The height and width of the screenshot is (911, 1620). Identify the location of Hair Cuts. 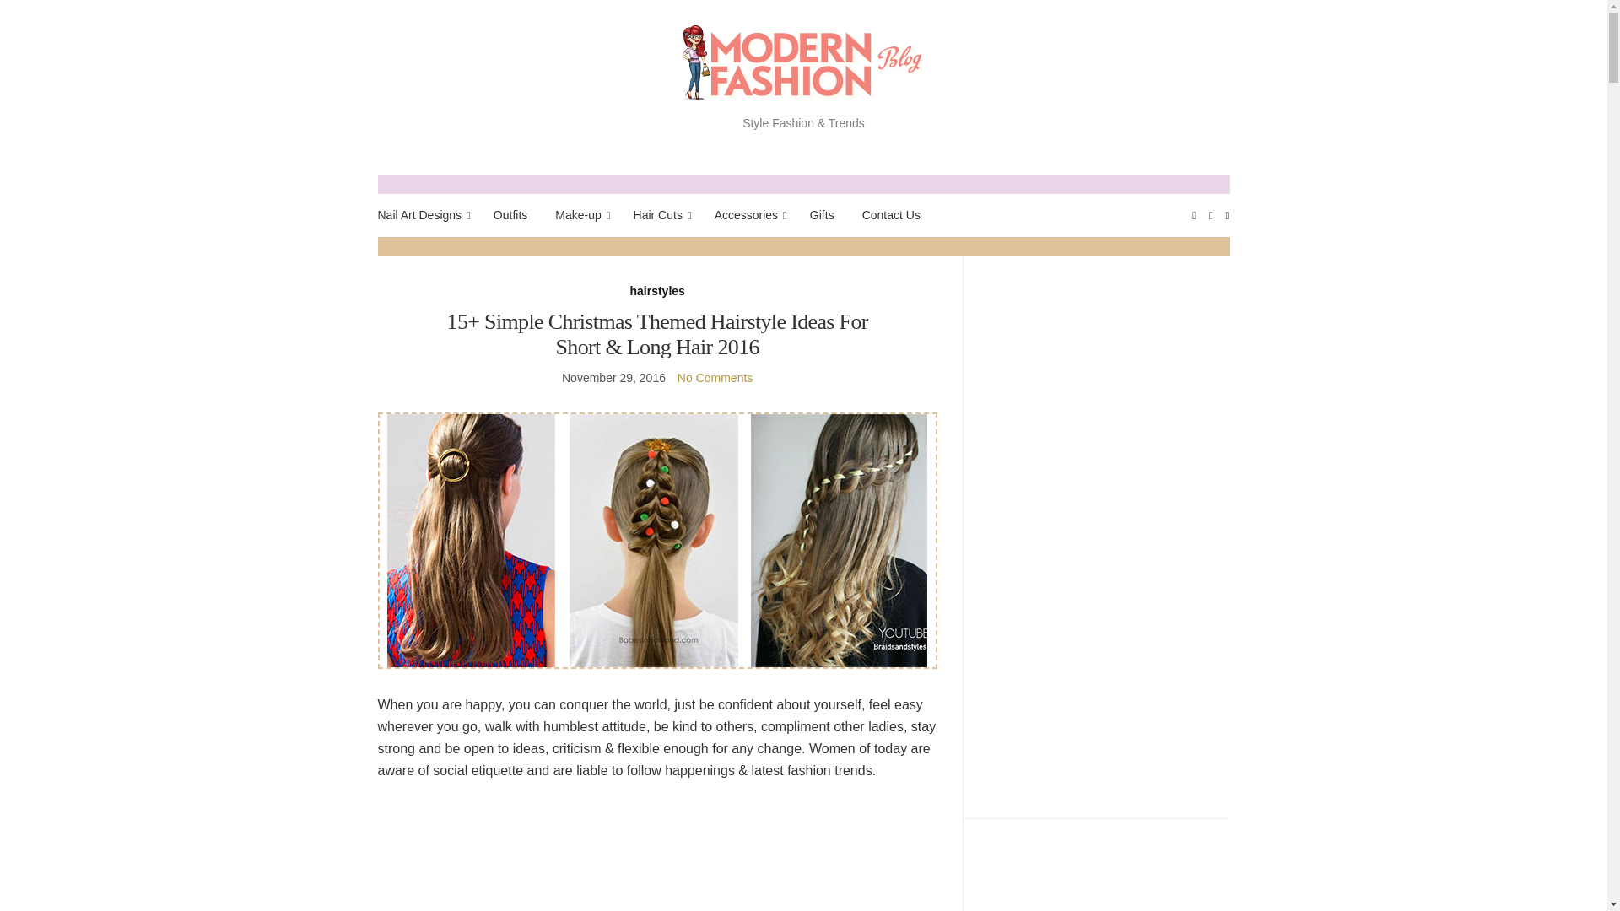
(660, 215).